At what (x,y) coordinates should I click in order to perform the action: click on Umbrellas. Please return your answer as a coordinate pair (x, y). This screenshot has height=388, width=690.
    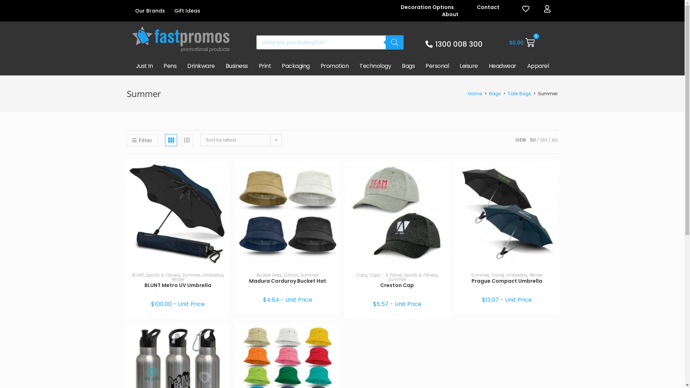
    Looking at the image, I should click on (517, 275).